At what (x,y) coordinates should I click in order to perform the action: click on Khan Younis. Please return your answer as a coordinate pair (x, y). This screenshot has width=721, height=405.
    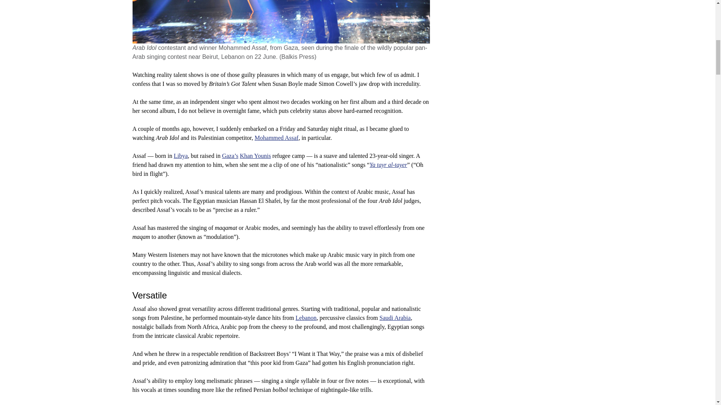
    Looking at the image, I should click on (255, 156).